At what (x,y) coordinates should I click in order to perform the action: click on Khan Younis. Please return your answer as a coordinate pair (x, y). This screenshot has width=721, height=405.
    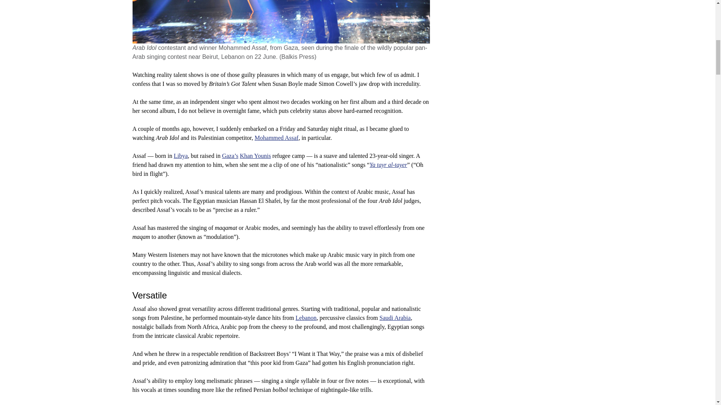
    Looking at the image, I should click on (255, 156).